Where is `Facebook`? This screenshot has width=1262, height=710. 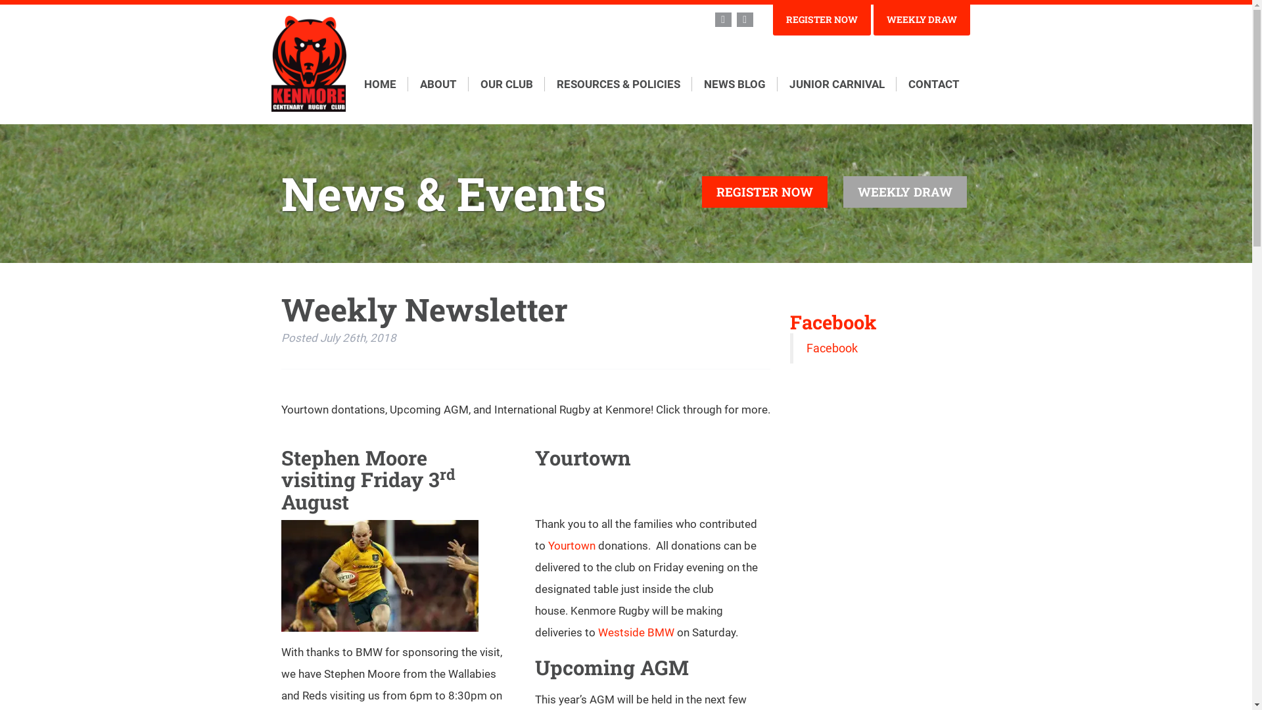
Facebook is located at coordinates (833, 322).